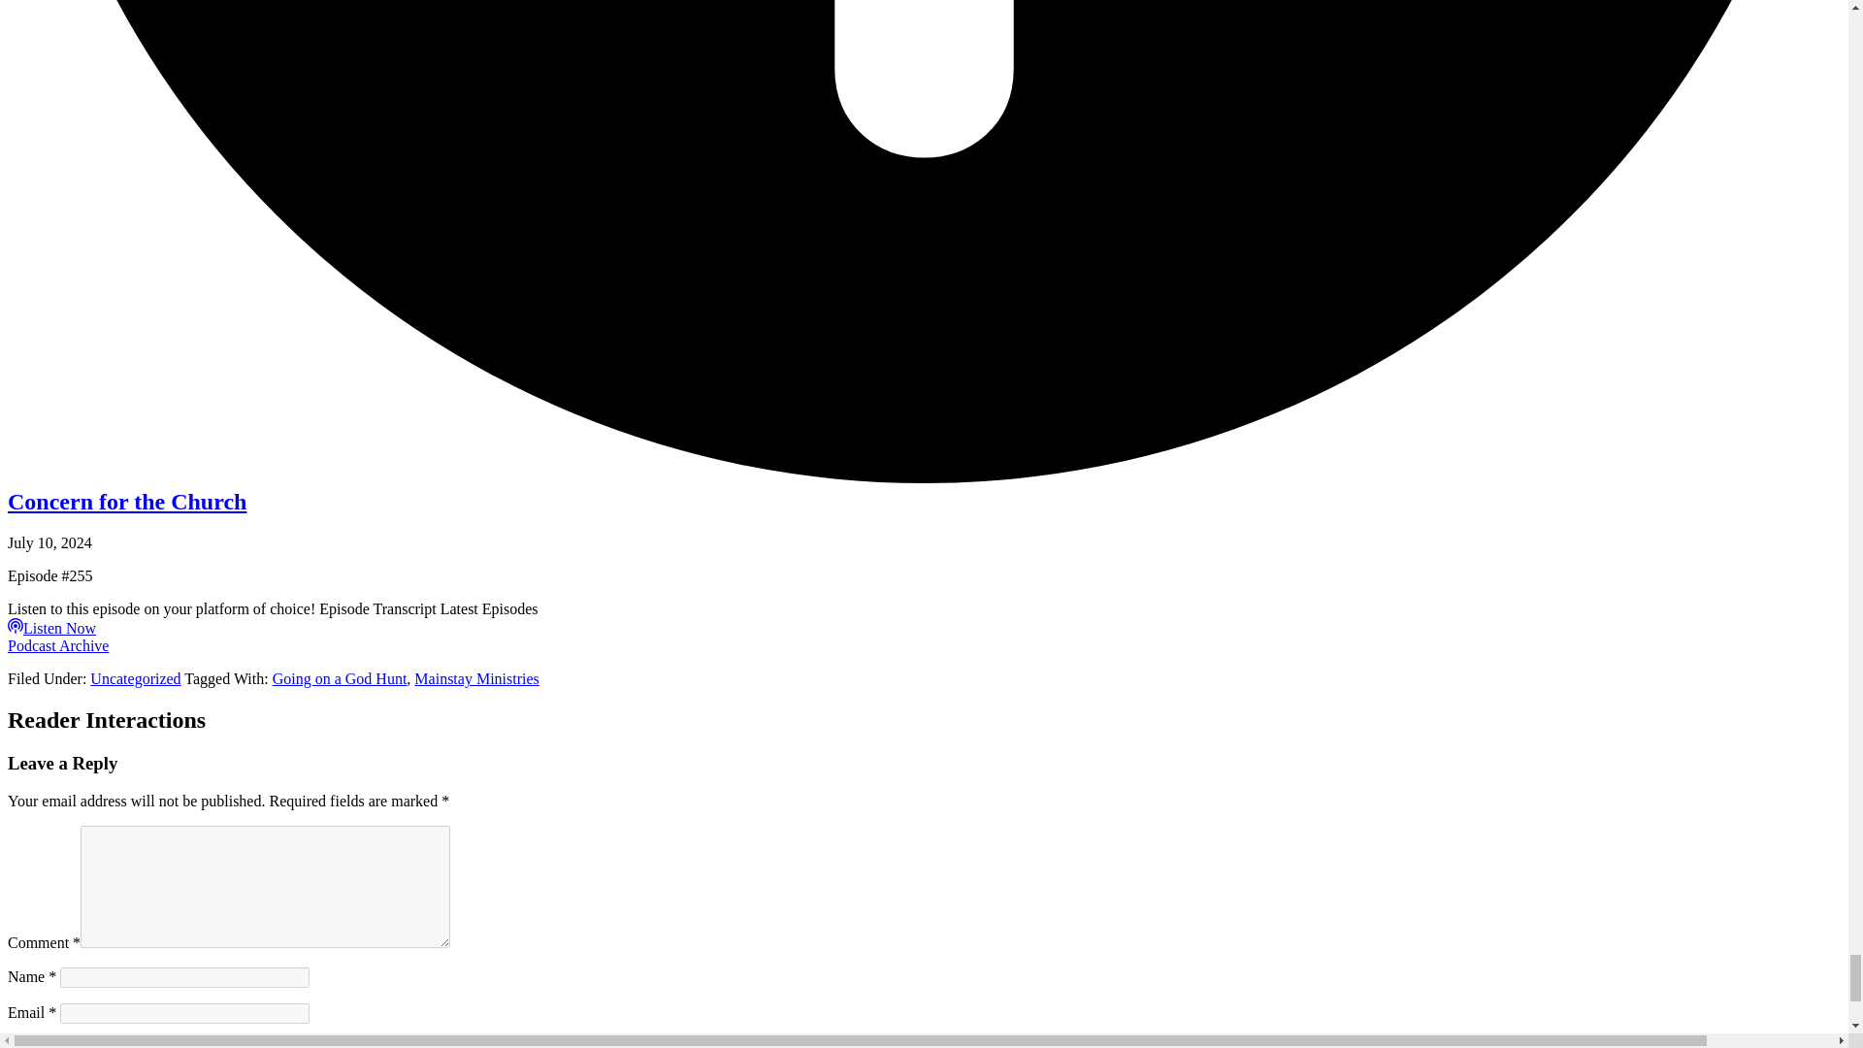  I want to click on Uncategorized, so click(135, 679).